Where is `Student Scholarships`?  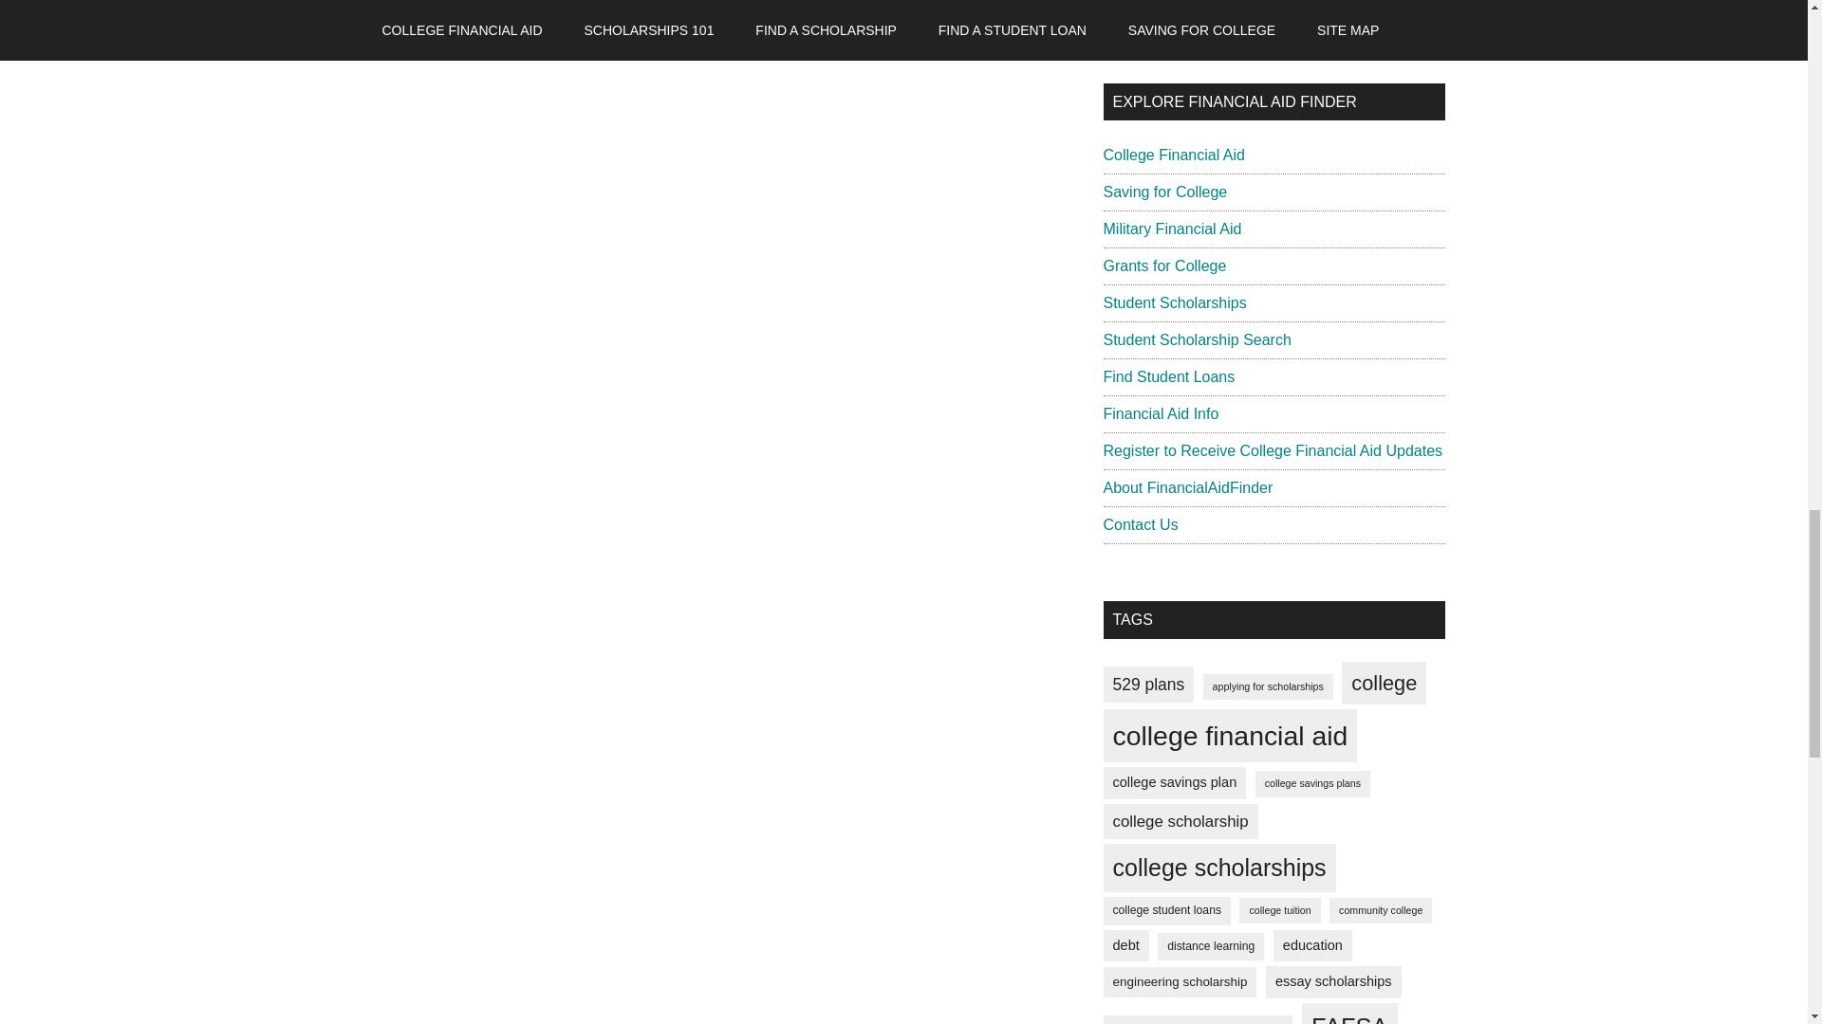 Student Scholarships is located at coordinates (1174, 303).